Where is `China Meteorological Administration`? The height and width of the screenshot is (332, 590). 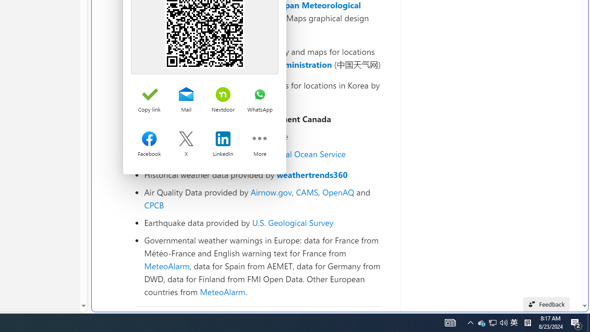 China Meteorological Administration is located at coordinates (259, 65).